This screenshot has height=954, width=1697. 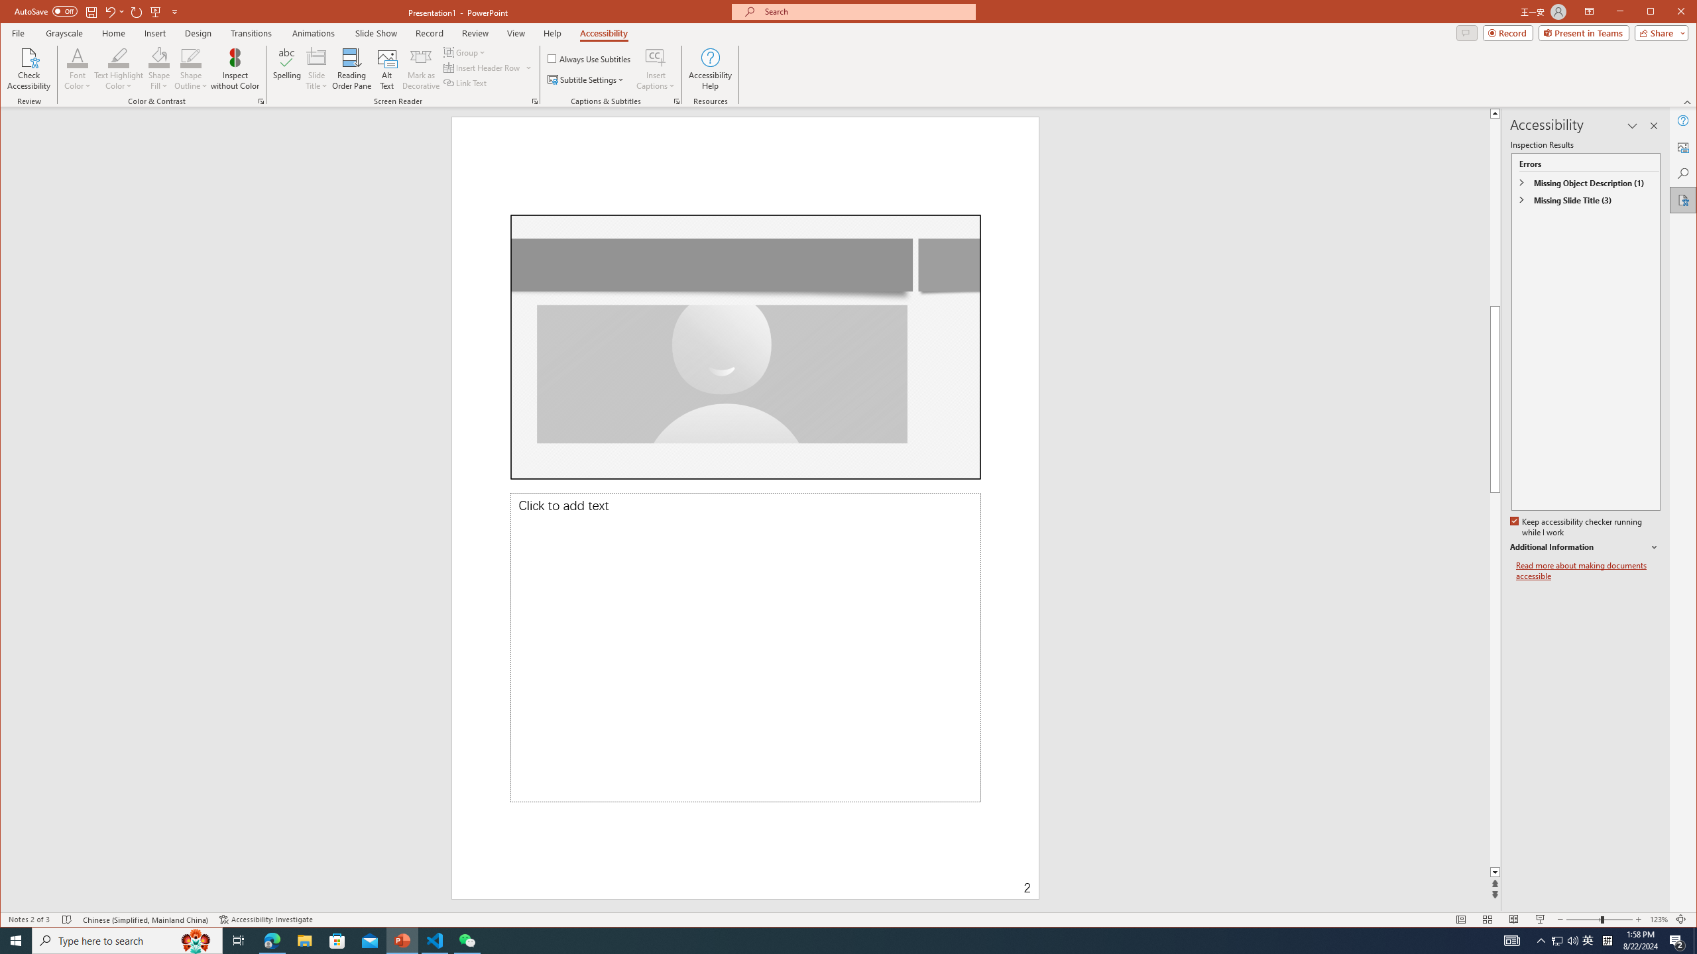 What do you see at coordinates (1677, 941) in the screenshot?
I see `Action Center, 2 new notifications` at bounding box center [1677, 941].